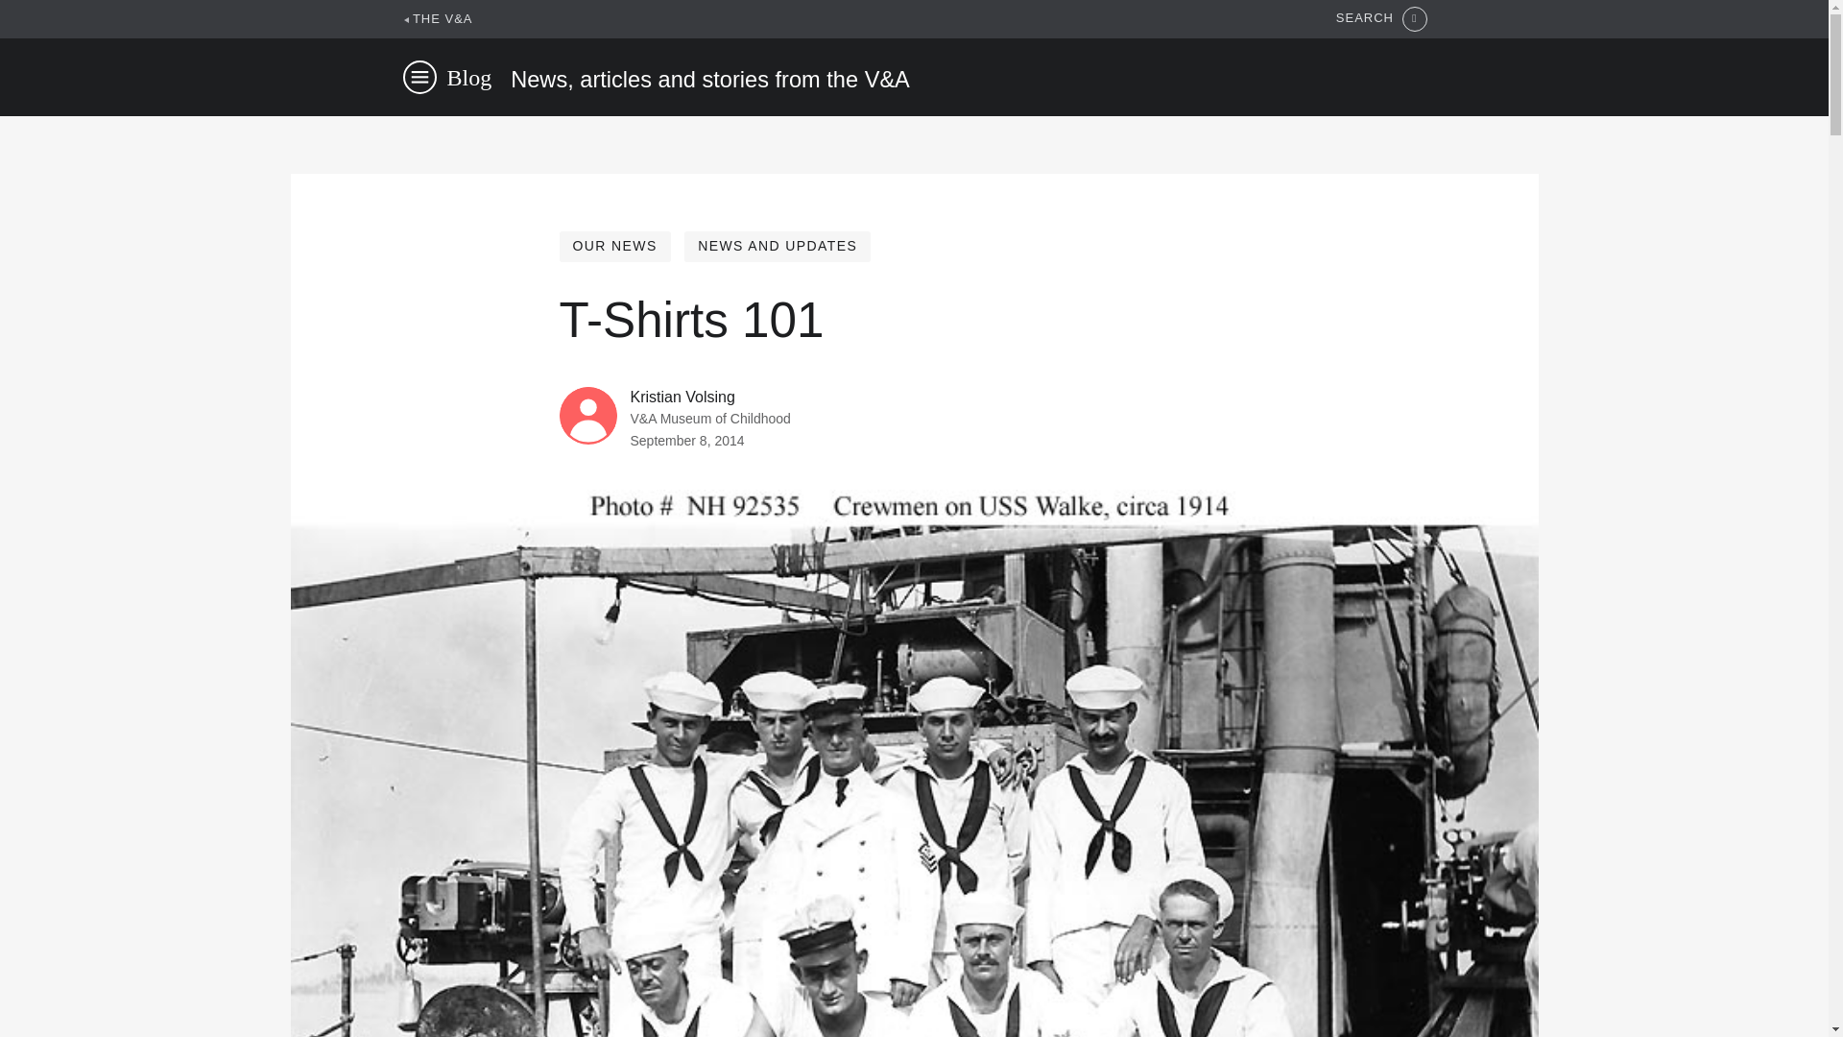  Describe the element at coordinates (777, 246) in the screenshot. I see `NEWS AND UPDATES` at that location.